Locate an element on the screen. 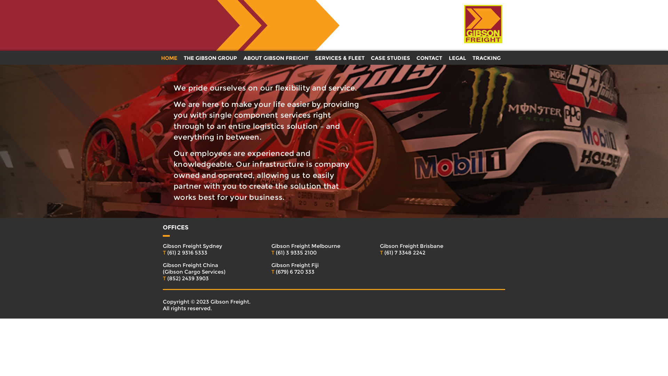 The height and width of the screenshot is (376, 668). T (61) 3 9335 2100 is located at coordinates (309, 253).